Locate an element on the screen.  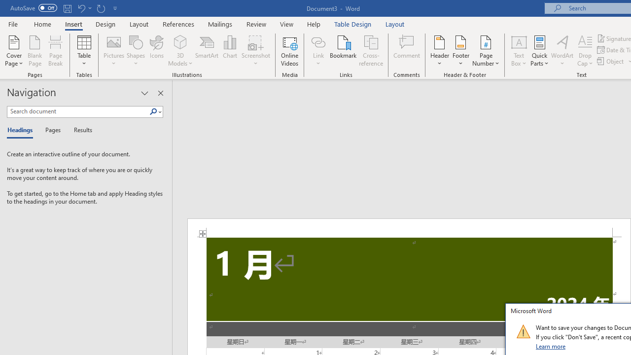
Screenshot is located at coordinates (255, 50).